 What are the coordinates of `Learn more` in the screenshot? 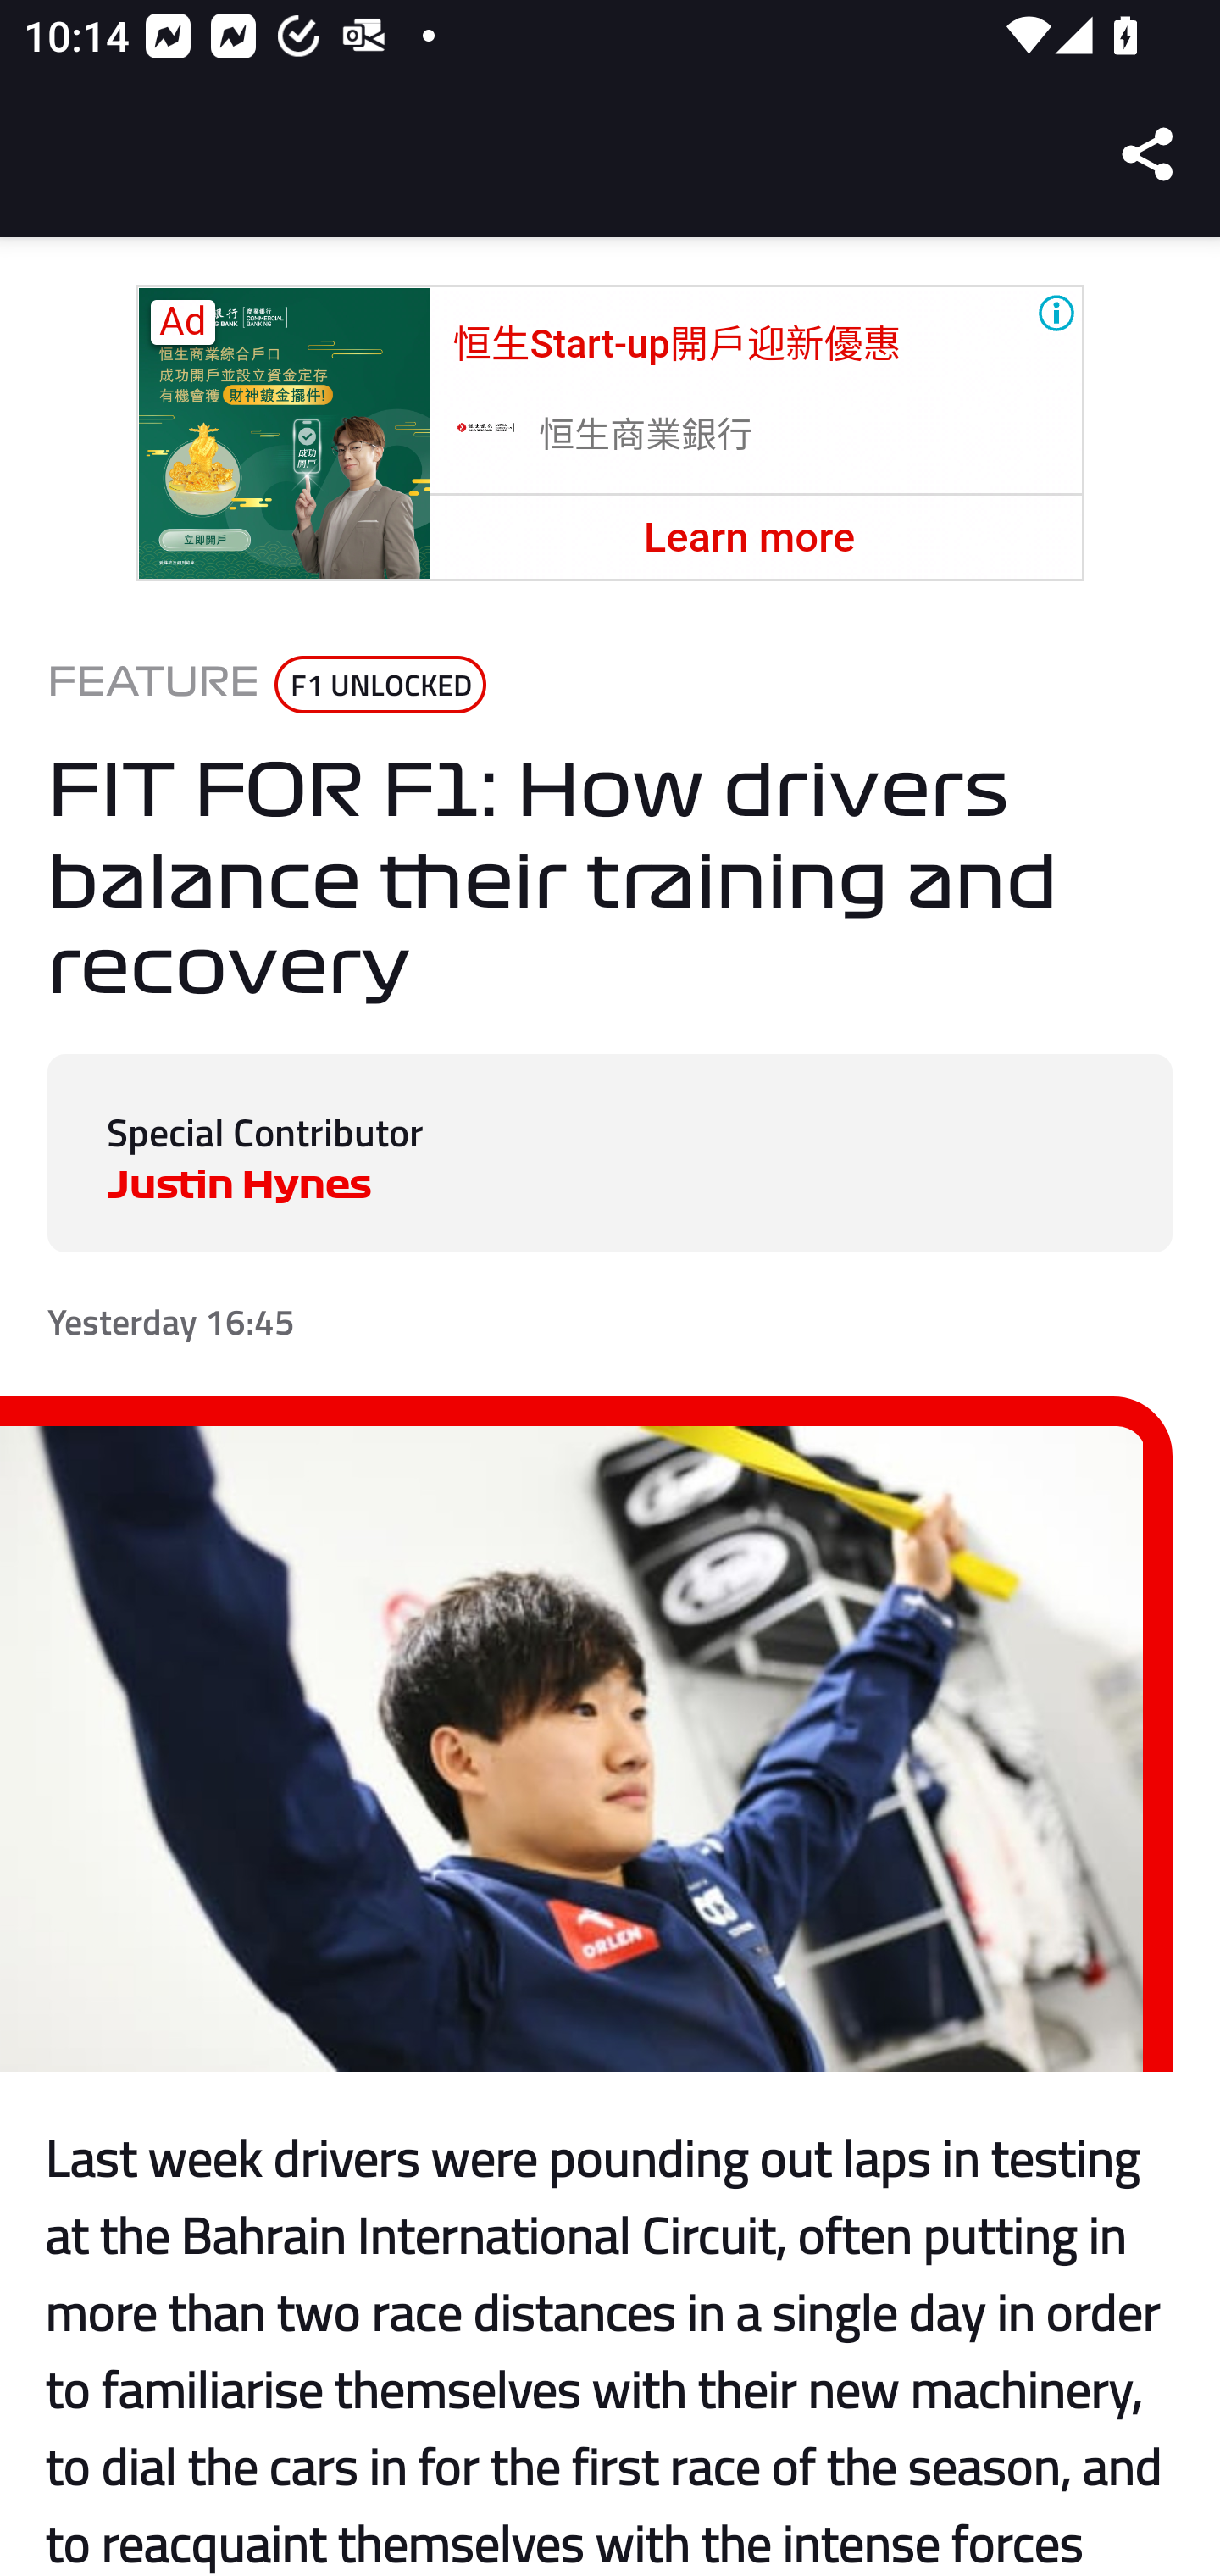 It's located at (748, 537).